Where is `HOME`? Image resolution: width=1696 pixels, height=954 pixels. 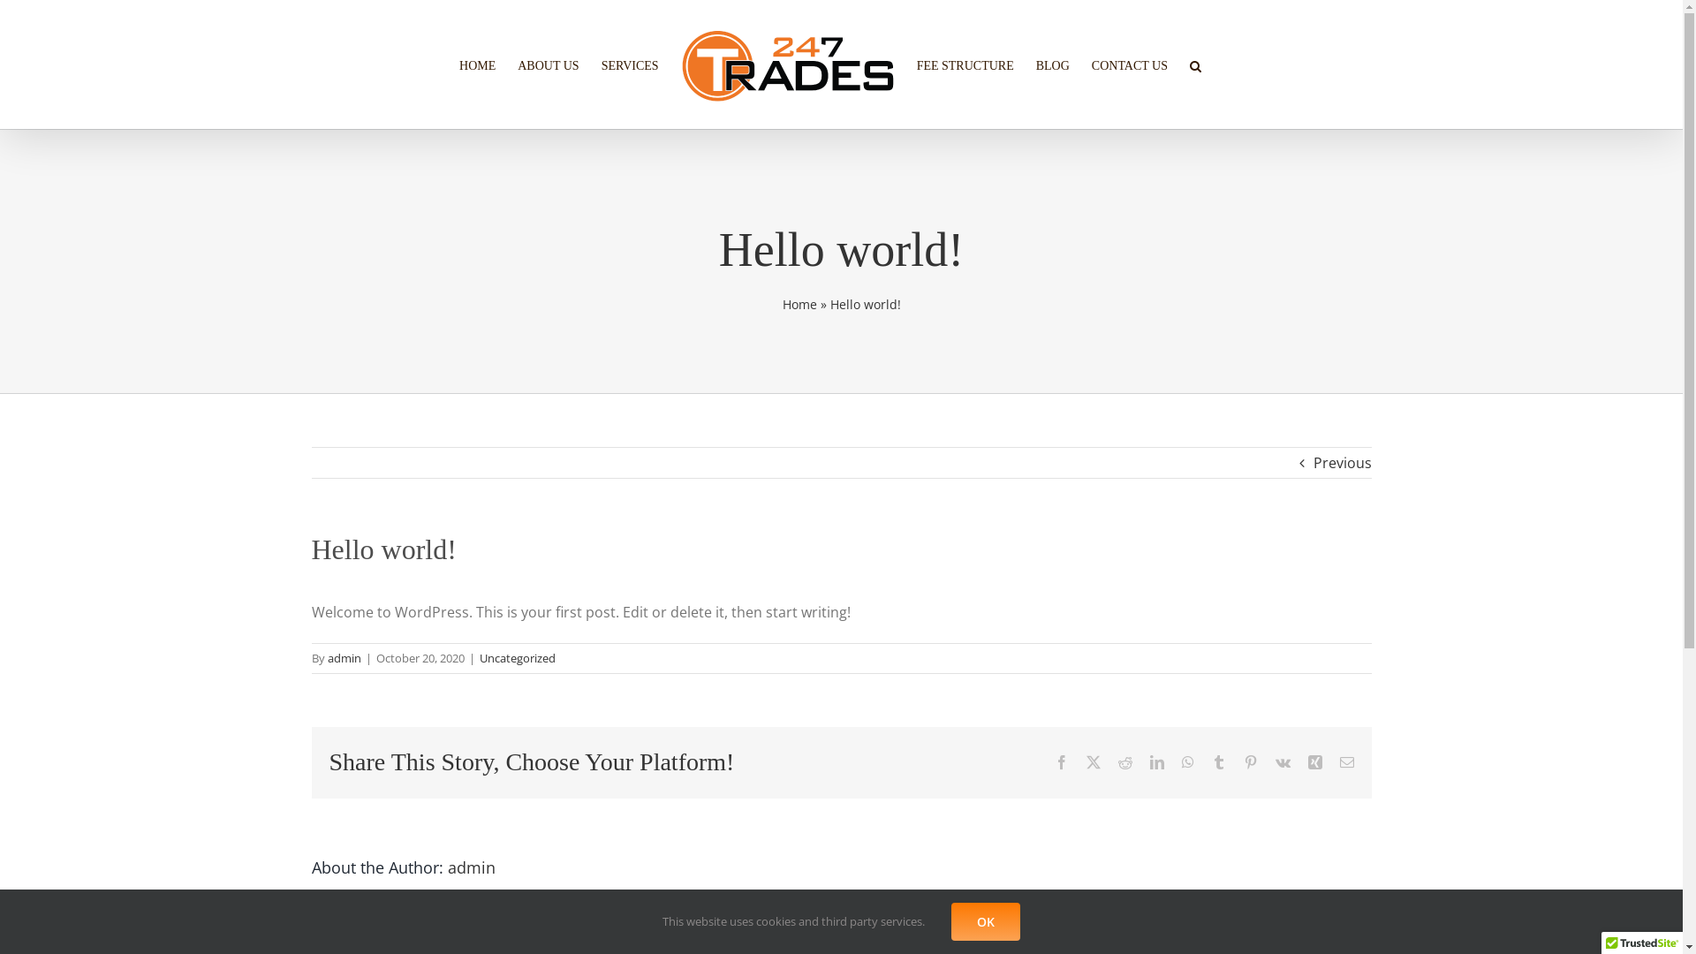
HOME is located at coordinates (477, 64).